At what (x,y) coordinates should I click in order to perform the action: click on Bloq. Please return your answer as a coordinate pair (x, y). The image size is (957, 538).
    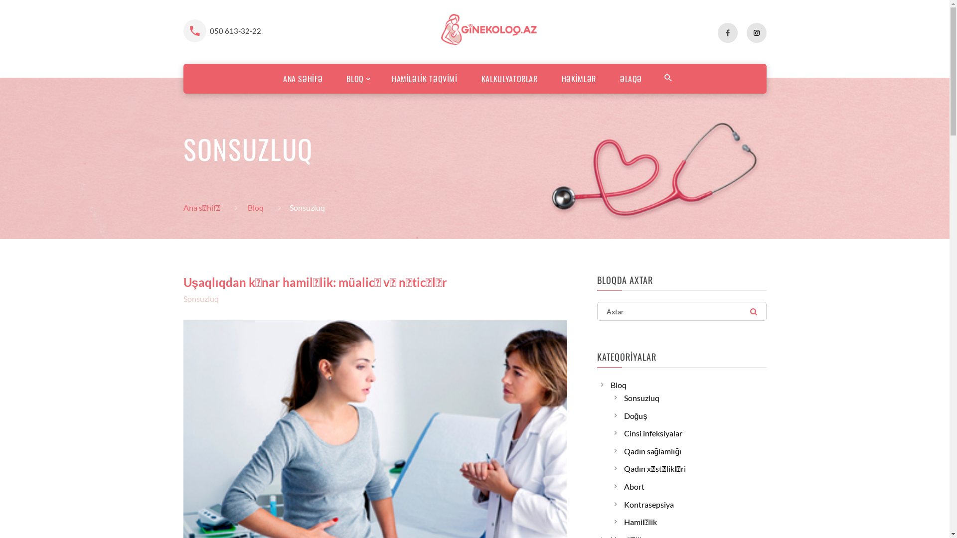
    Looking at the image, I should click on (619, 385).